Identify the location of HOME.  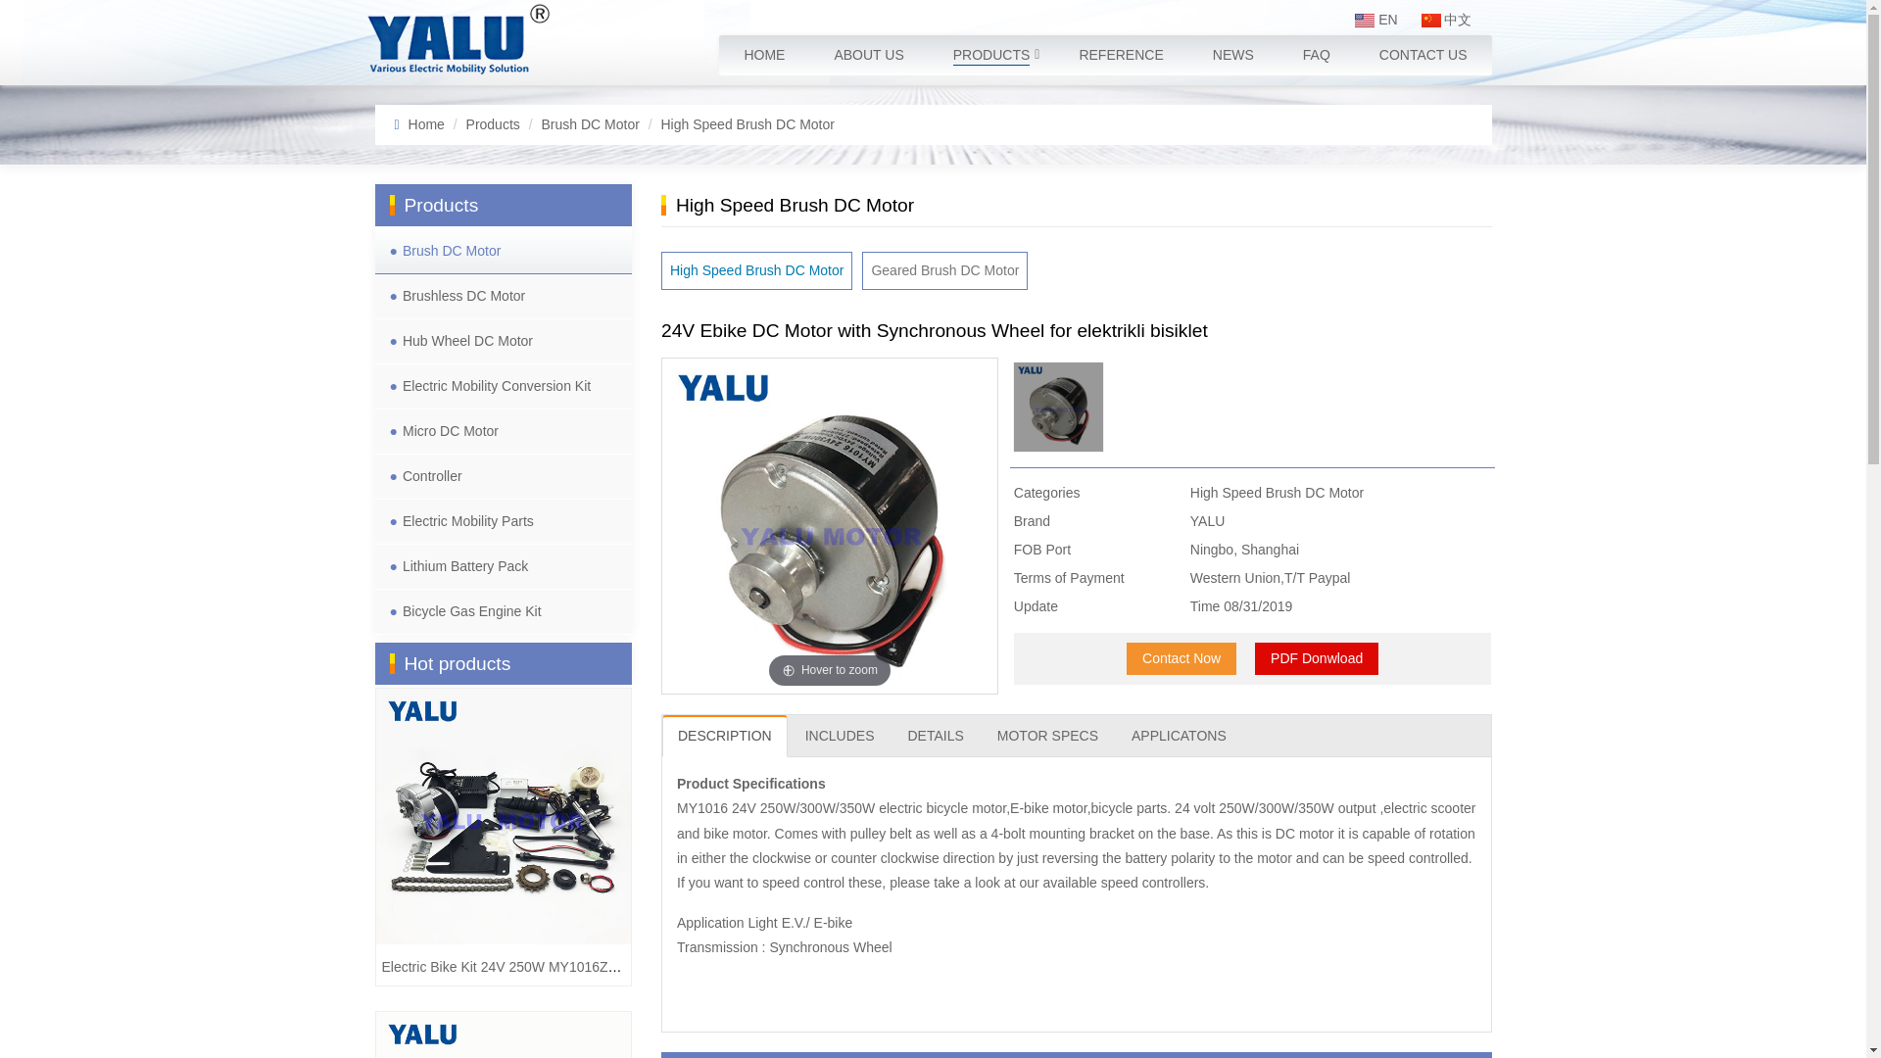
(763, 55).